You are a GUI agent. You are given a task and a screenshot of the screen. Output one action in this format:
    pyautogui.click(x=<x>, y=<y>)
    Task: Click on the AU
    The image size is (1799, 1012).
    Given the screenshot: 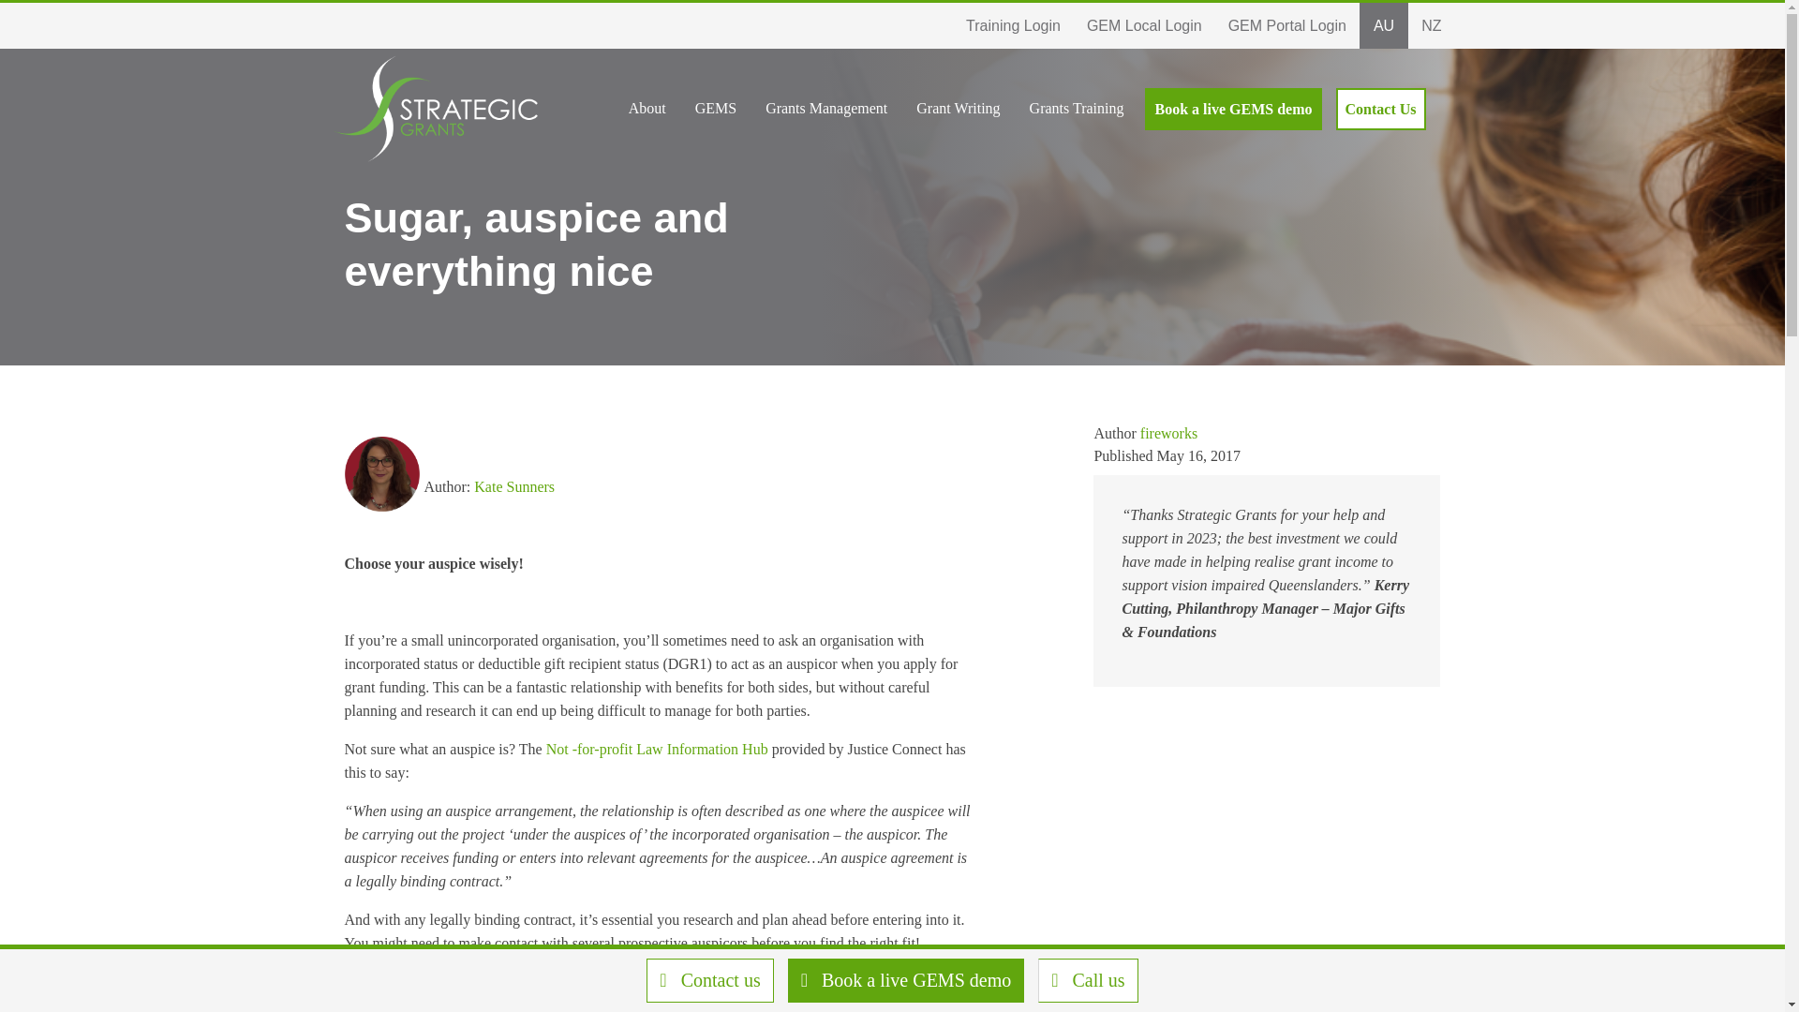 What is the action you would take?
    pyautogui.click(x=1384, y=25)
    